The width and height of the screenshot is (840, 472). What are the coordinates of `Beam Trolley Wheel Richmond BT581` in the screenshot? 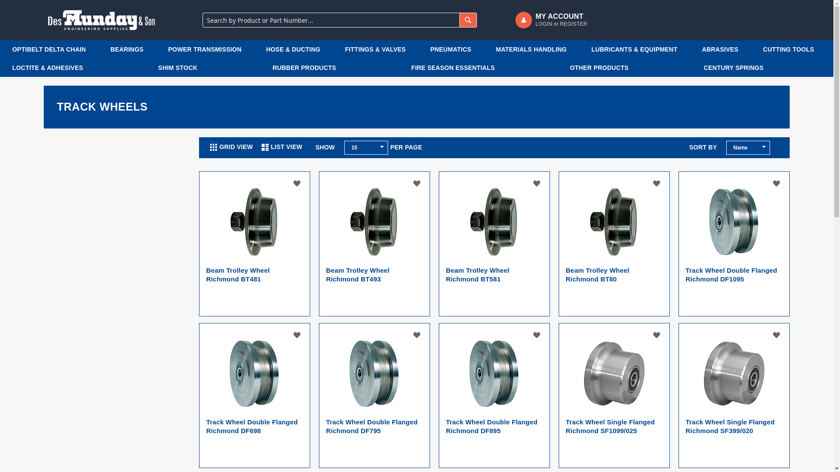 It's located at (478, 274).